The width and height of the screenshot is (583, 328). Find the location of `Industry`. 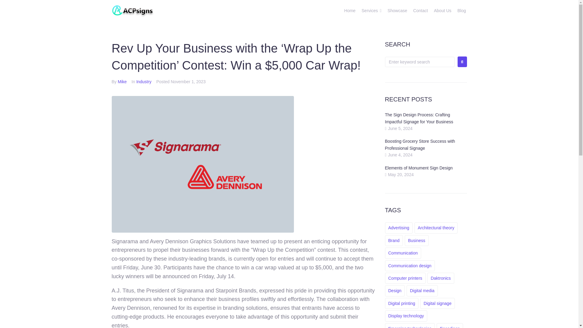

Industry is located at coordinates (144, 81).